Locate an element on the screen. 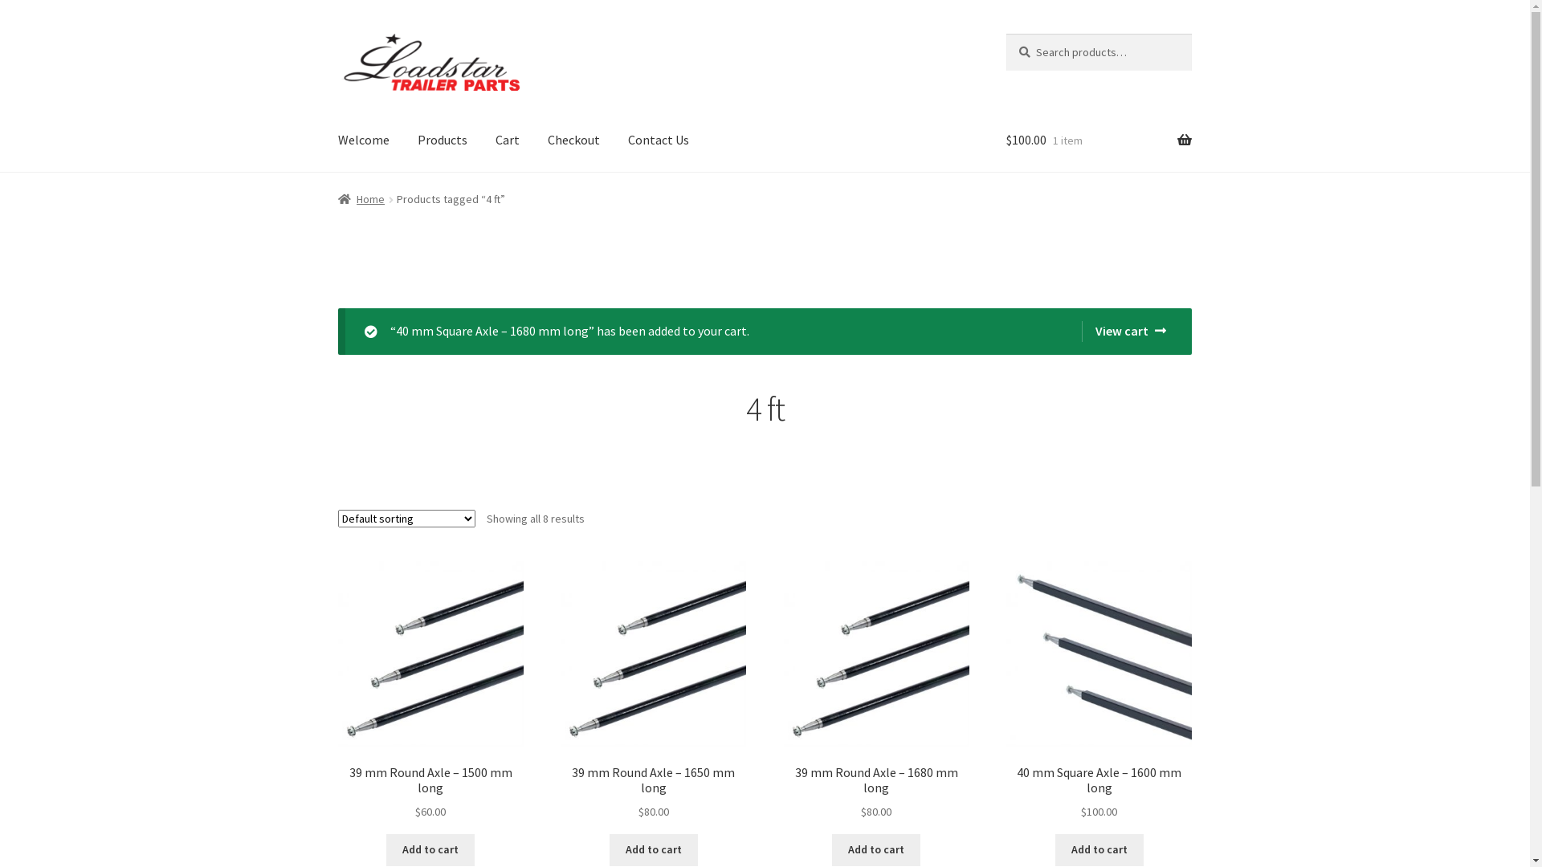 This screenshot has height=867, width=1542. Add to cart is located at coordinates (430, 850).